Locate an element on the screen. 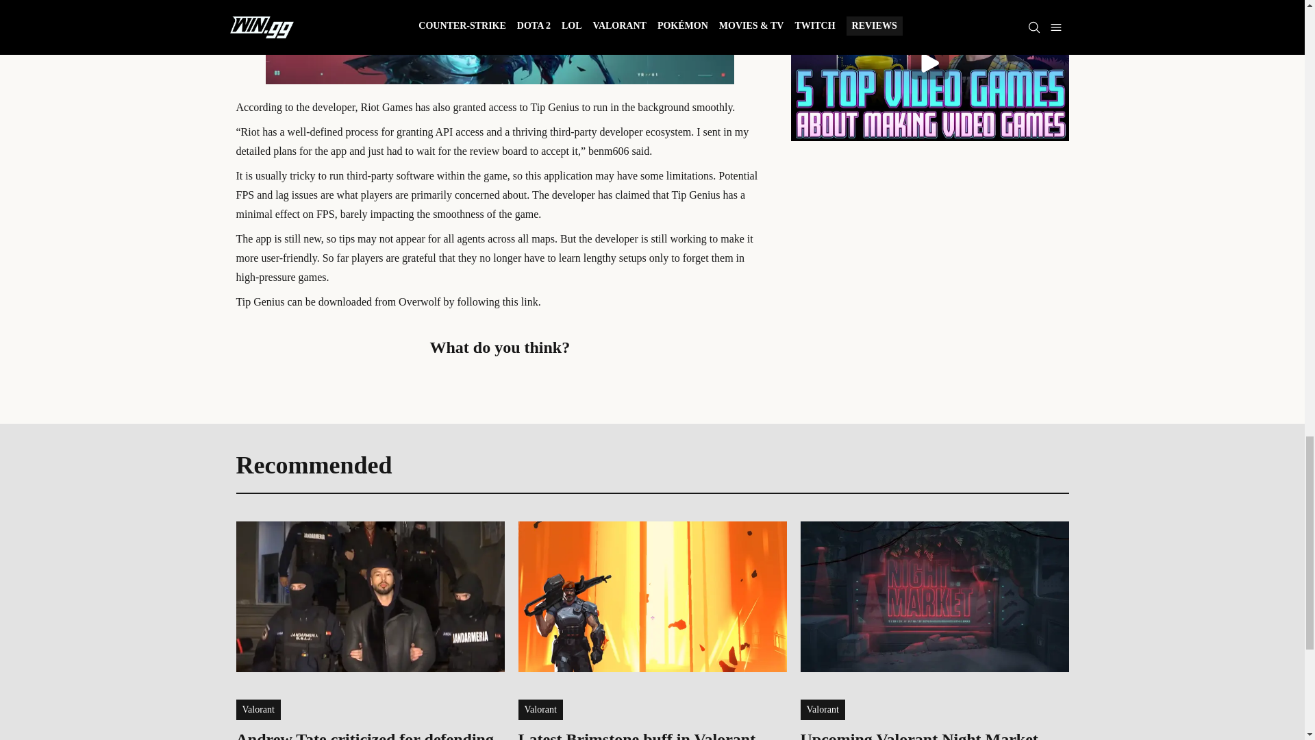 This screenshot has height=740, width=1315. benm606 said. is located at coordinates (620, 151).